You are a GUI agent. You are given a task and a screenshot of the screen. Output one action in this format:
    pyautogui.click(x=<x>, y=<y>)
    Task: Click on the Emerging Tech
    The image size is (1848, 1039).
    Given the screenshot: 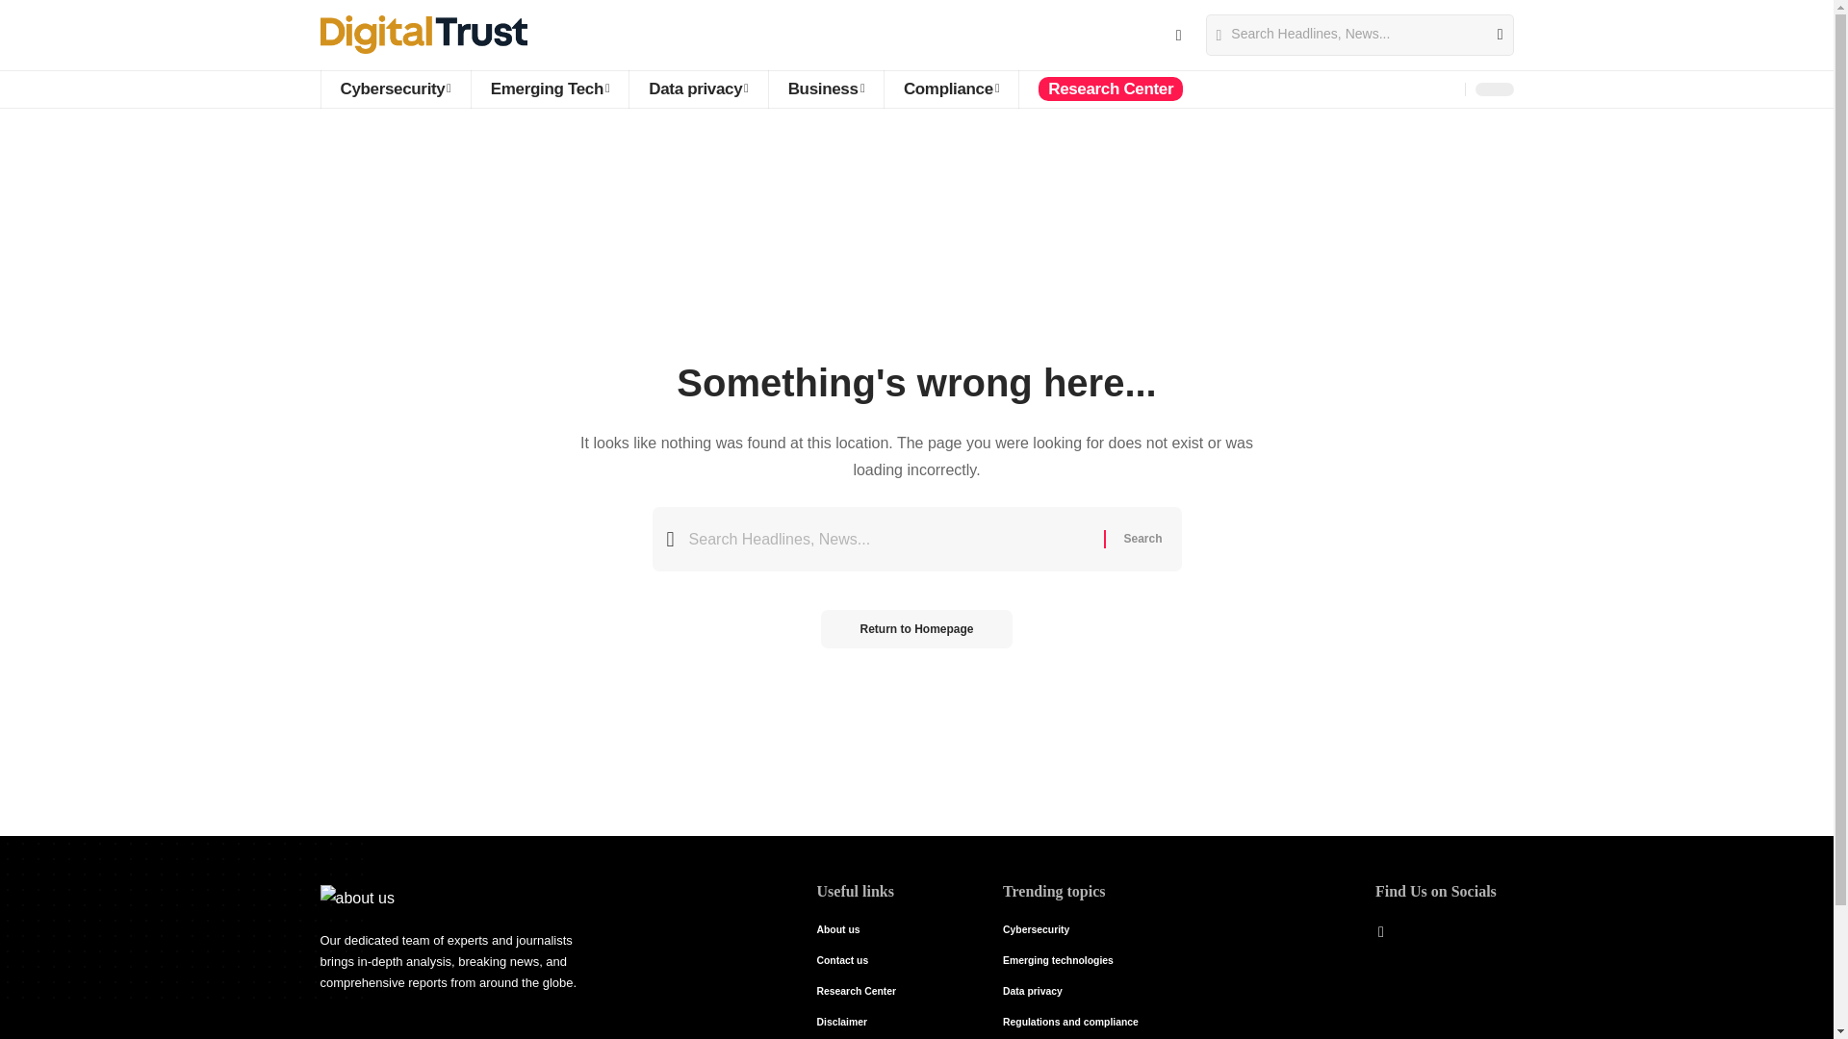 What is the action you would take?
    pyautogui.click(x=549, y=89)
    